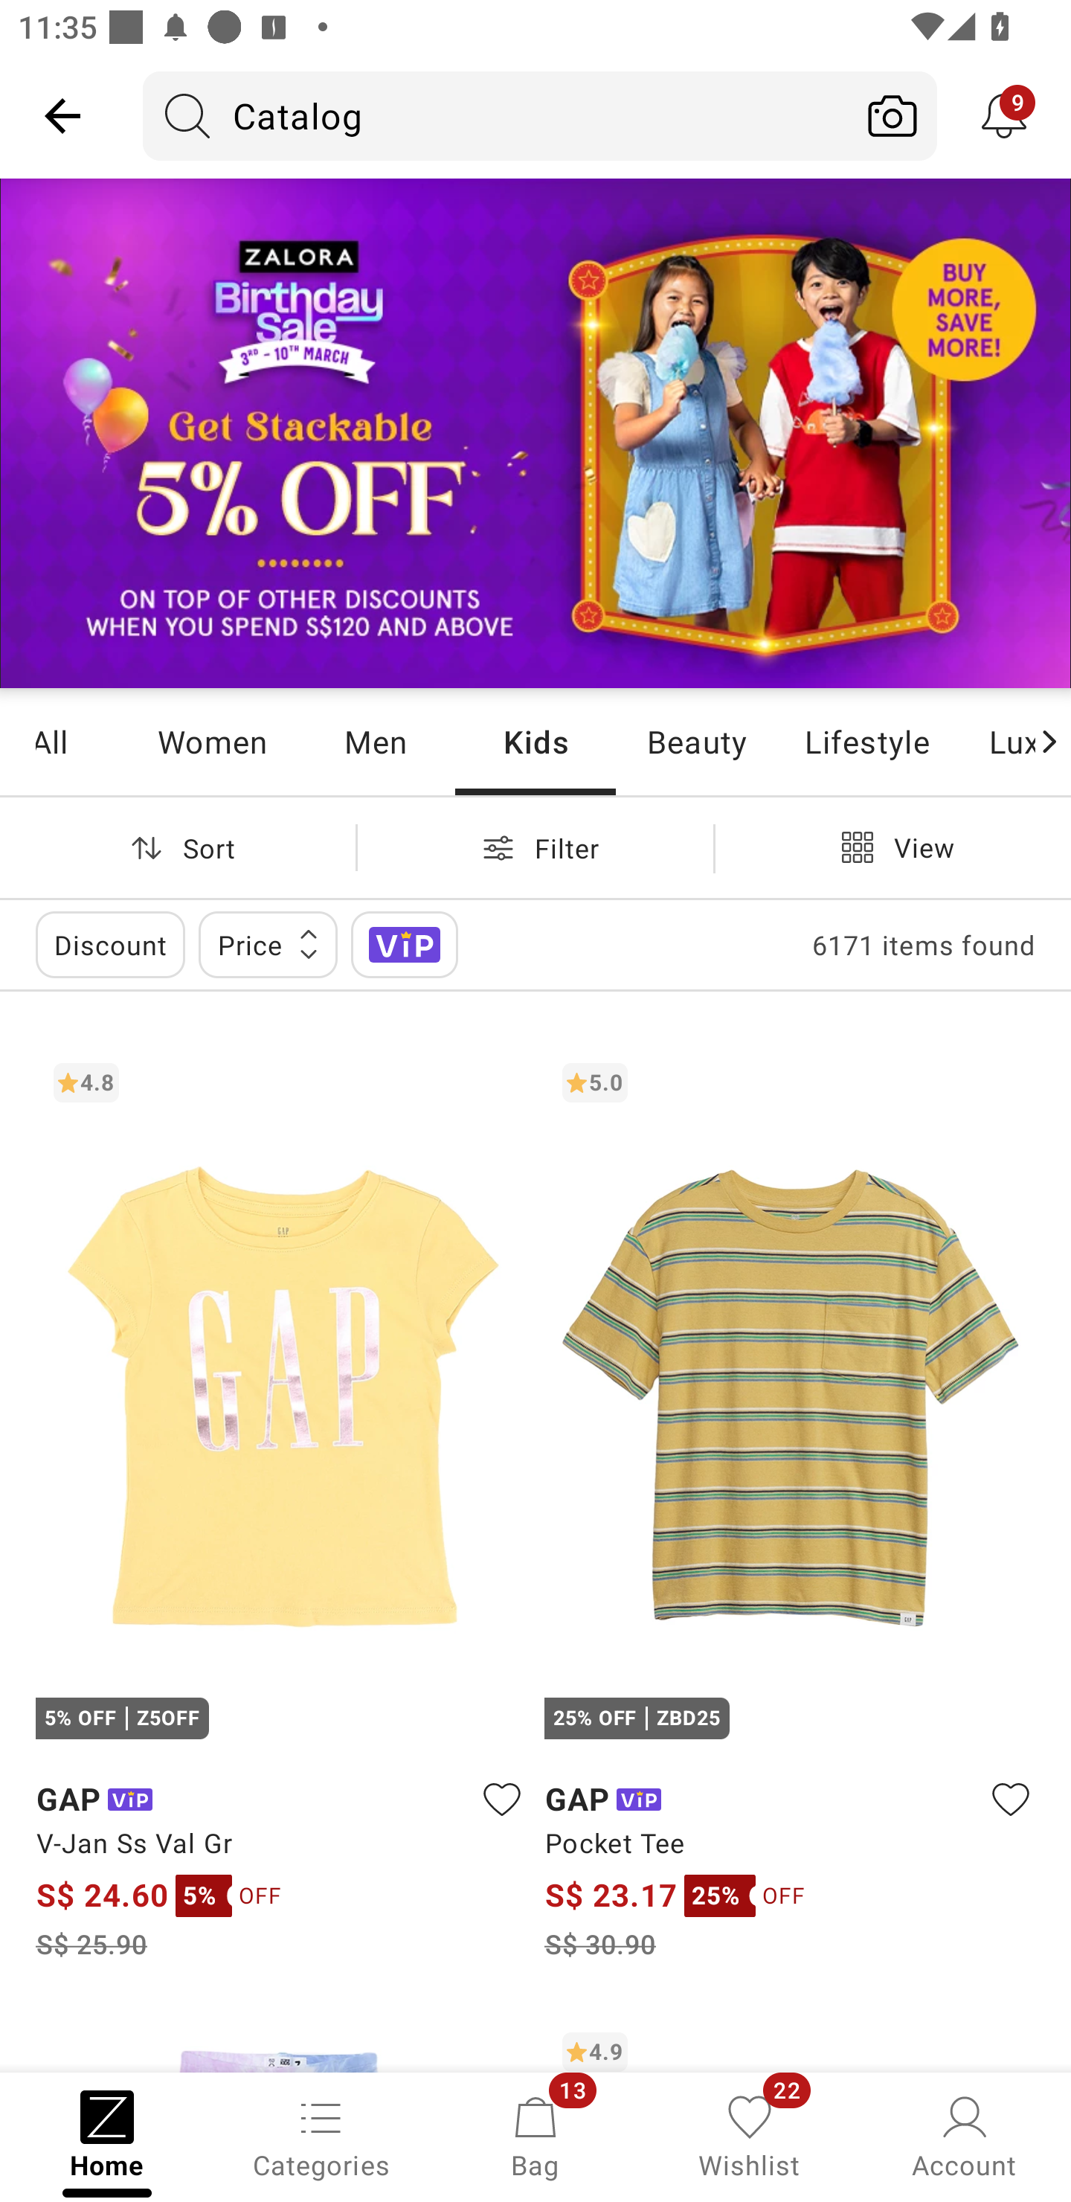 The image size is (1071, 2202). I want to click on Account, so click(964, 2135).